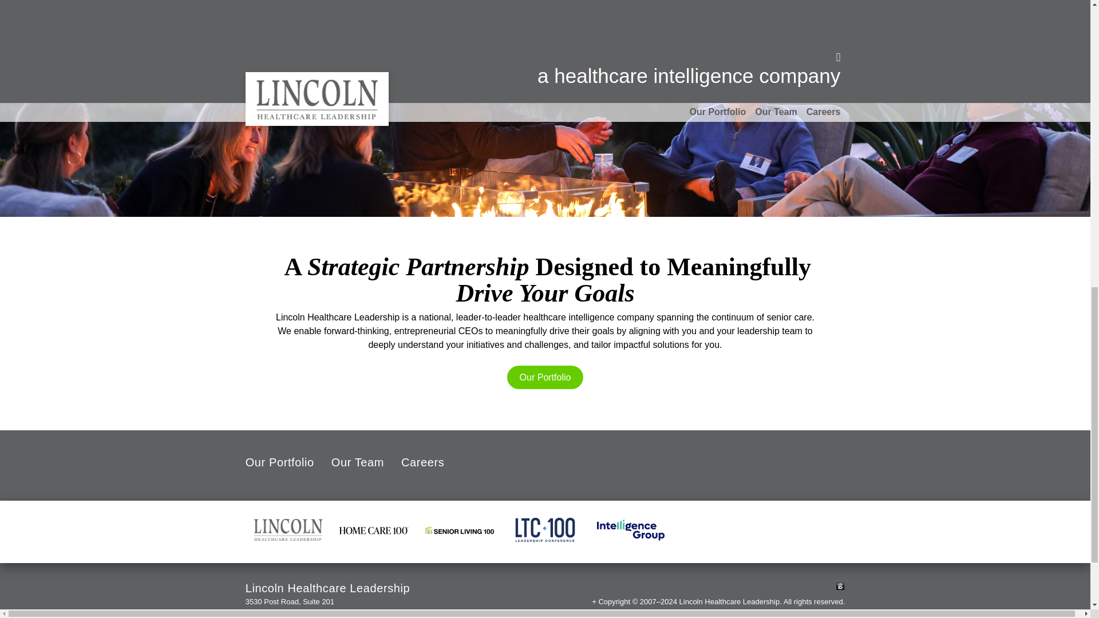 The height and width of the screenshot is (618, 1099). Describe the element at coordinates (544, 378) in the screenshot. I see `Our Portfolio` at that location.